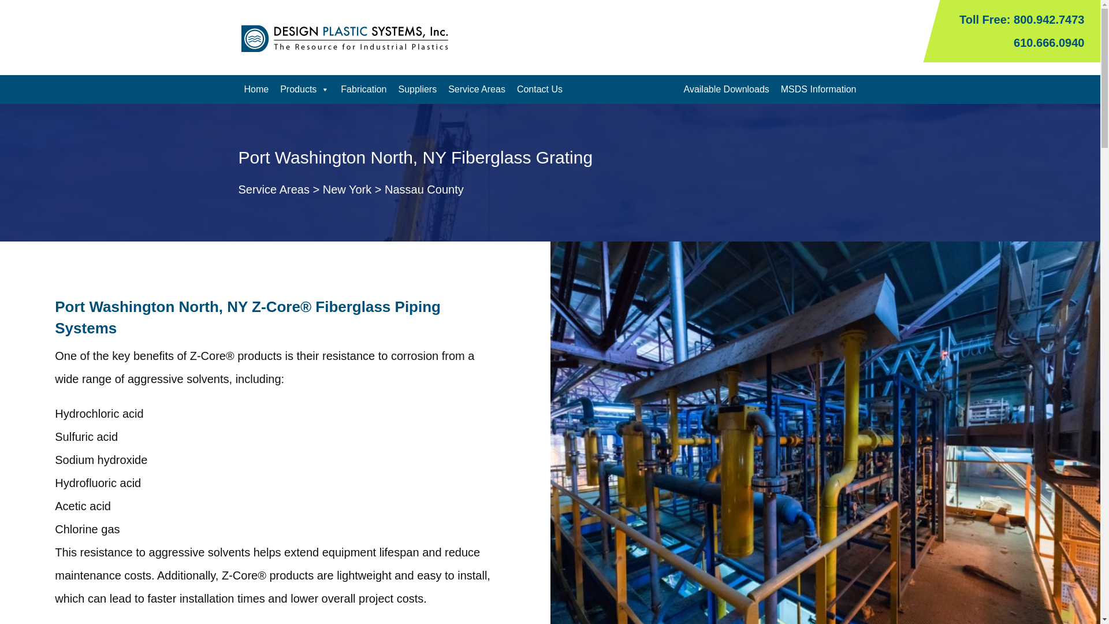  Describe the element at coordinates (417, 89) in the screenshot. I see `Suppliers` at that location.